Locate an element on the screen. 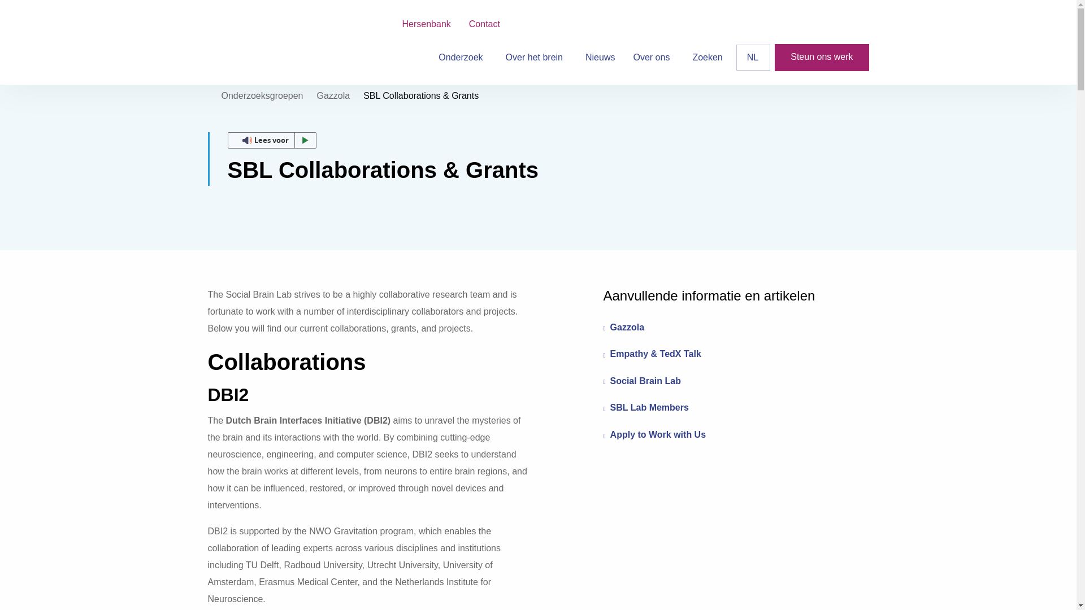 This screenshot has width=1085, height=610. Ga naar Onderzoeksgroepen. is located at coordinates (262, 95).